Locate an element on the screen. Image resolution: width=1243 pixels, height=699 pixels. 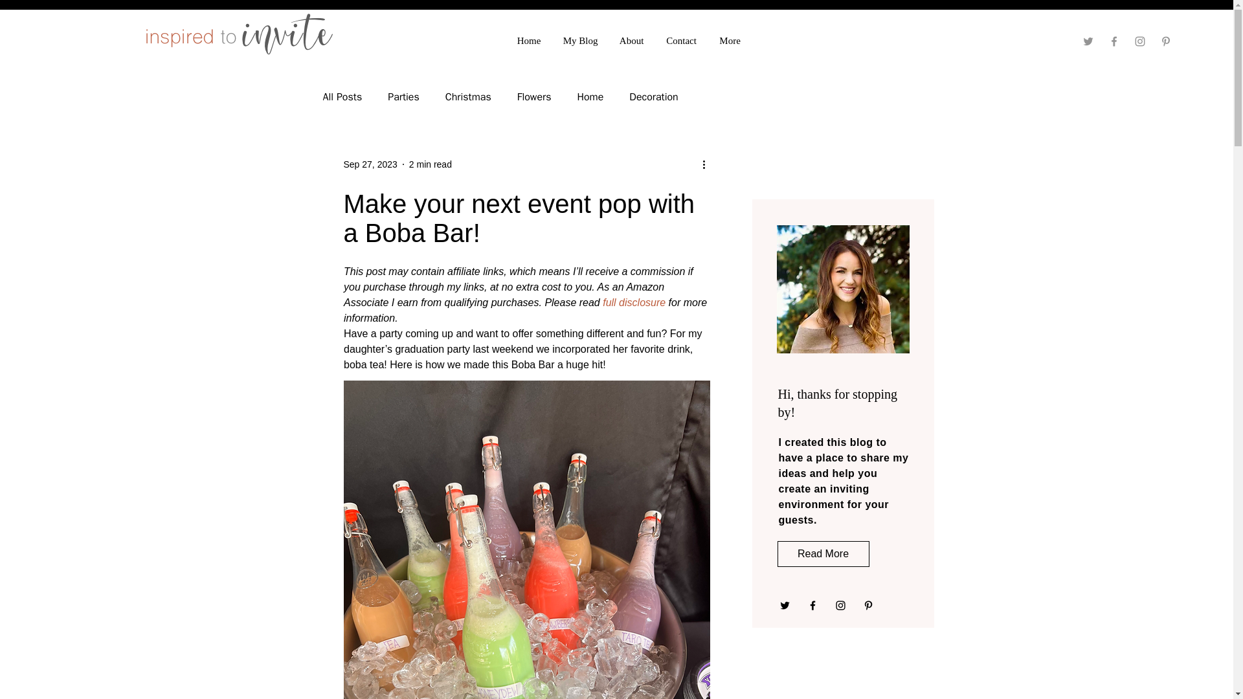
Sep 27, 2023 is located at coordinates (369, 164).